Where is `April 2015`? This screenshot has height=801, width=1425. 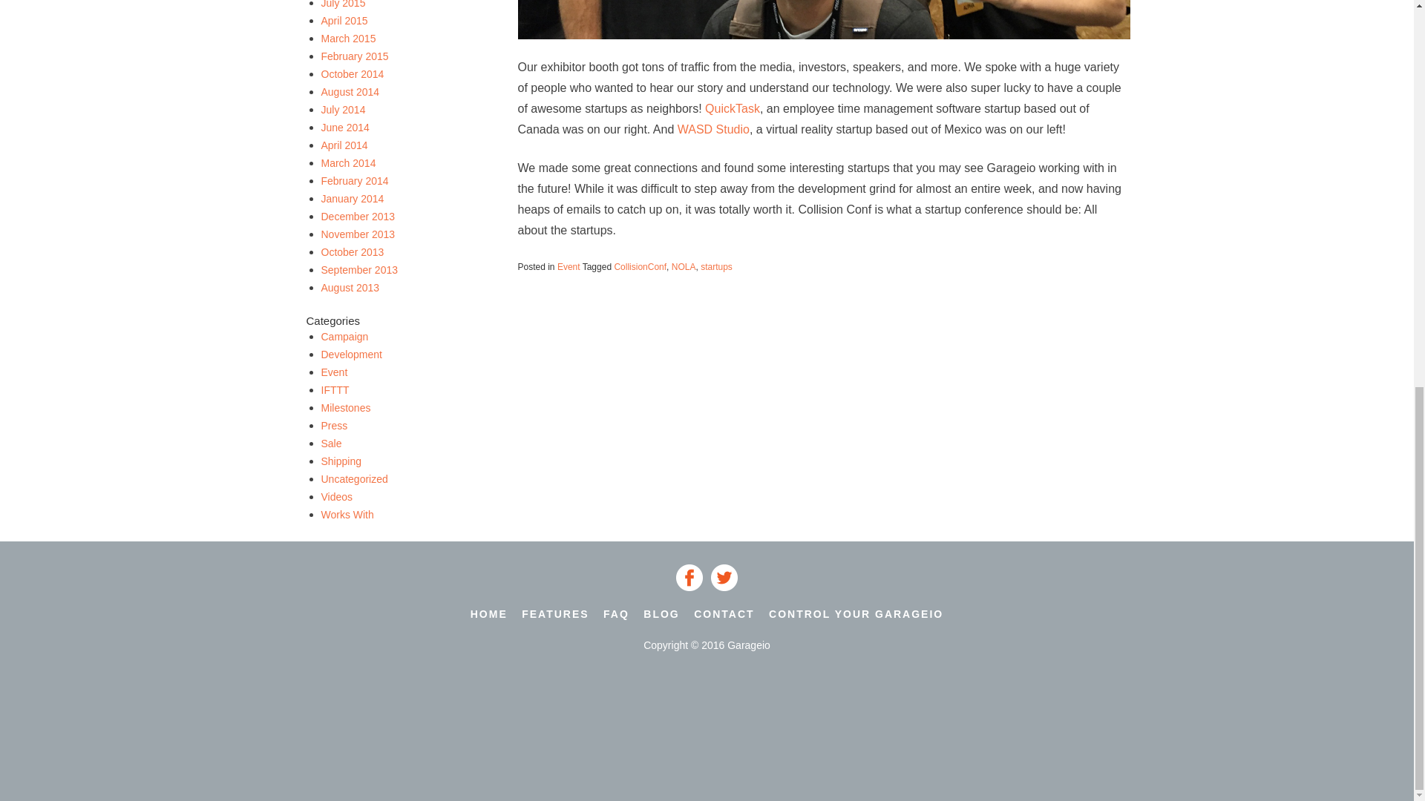 April 2015 is located at coordinates (344, 19).